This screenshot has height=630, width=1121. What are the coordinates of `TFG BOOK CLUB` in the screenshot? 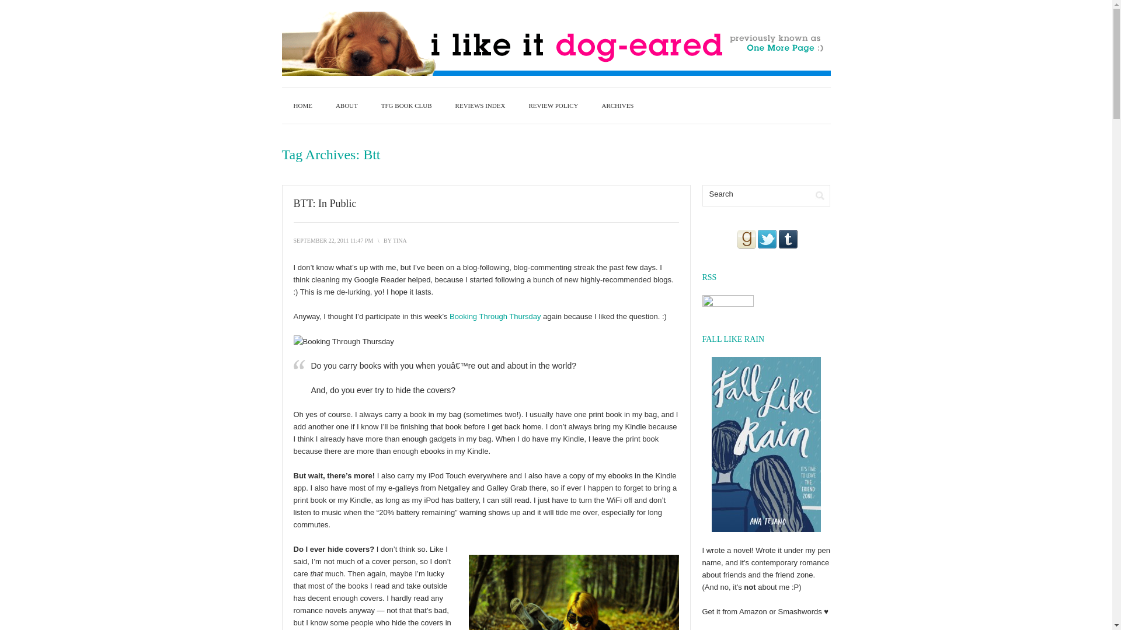 It's located at (406, 106).